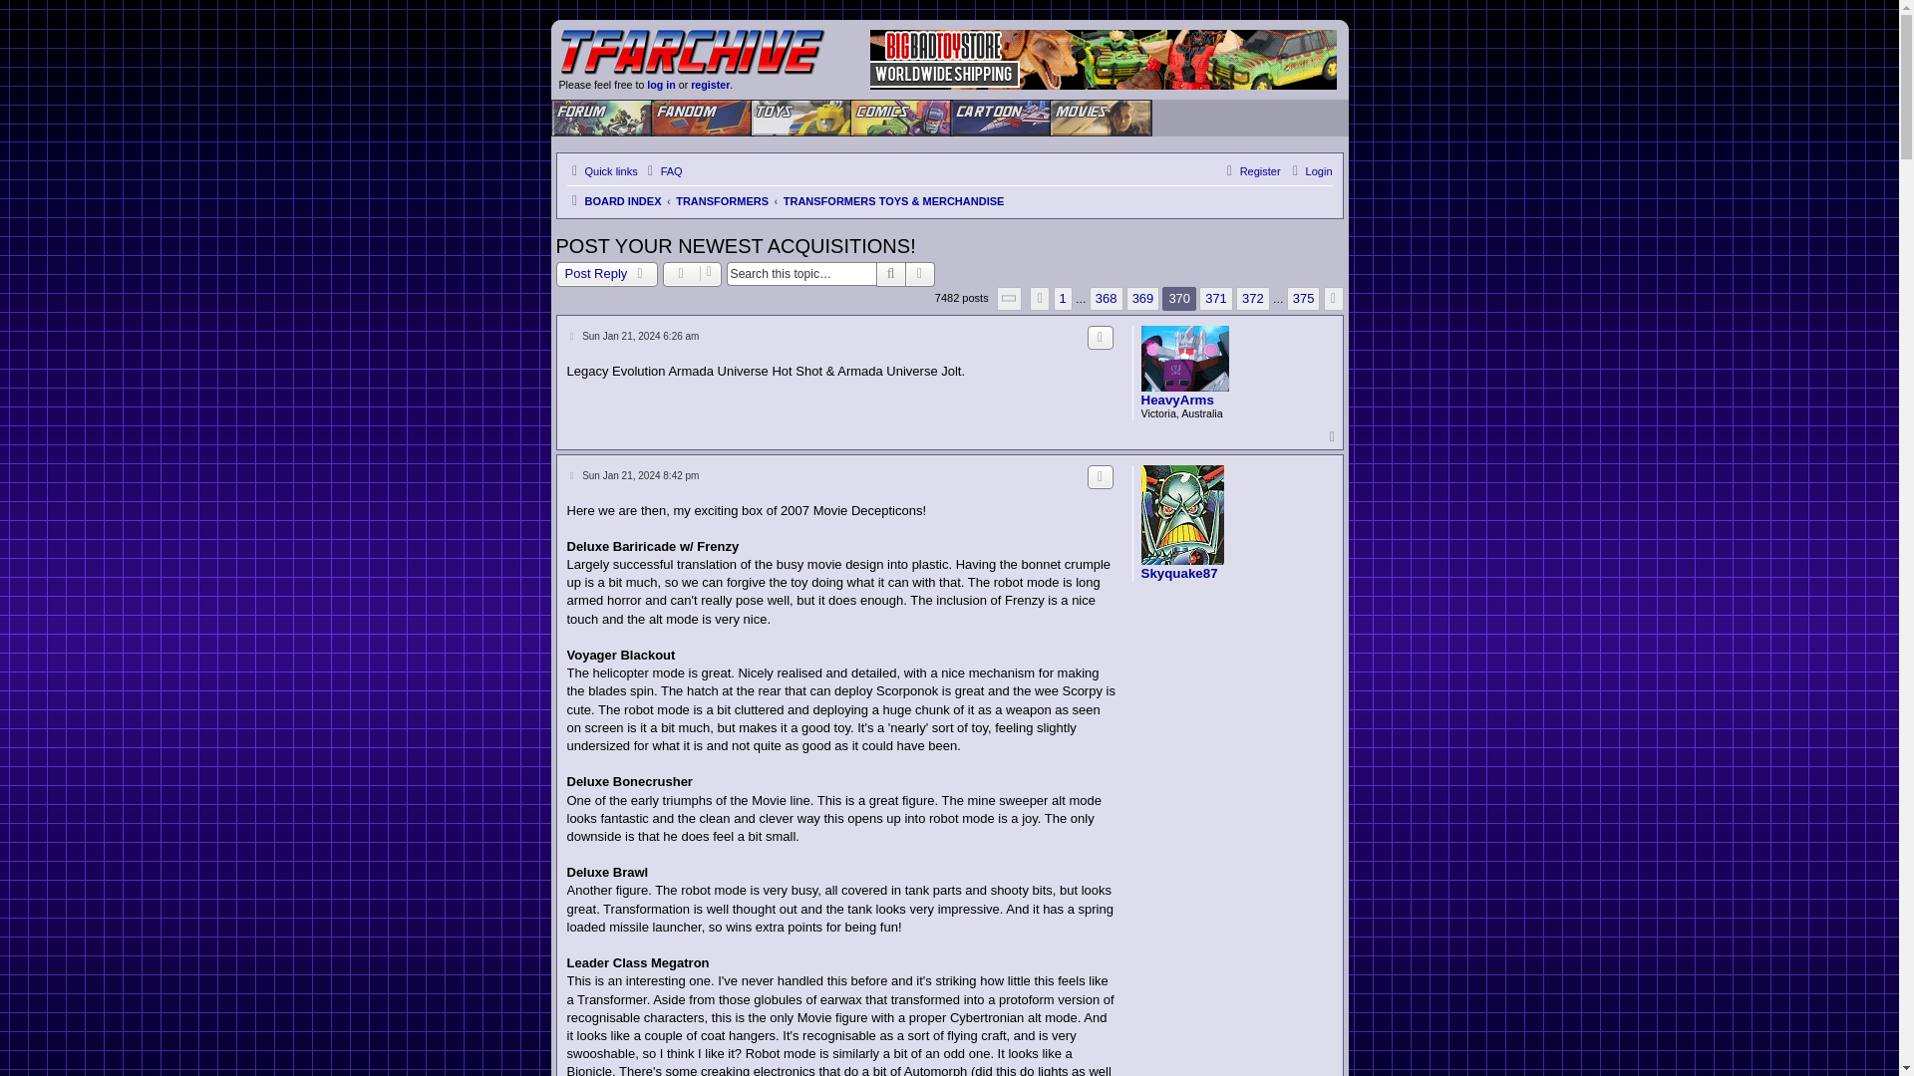 This screenshot has width=1914, height=1076. I want to click on 368, so click(1107, 299).